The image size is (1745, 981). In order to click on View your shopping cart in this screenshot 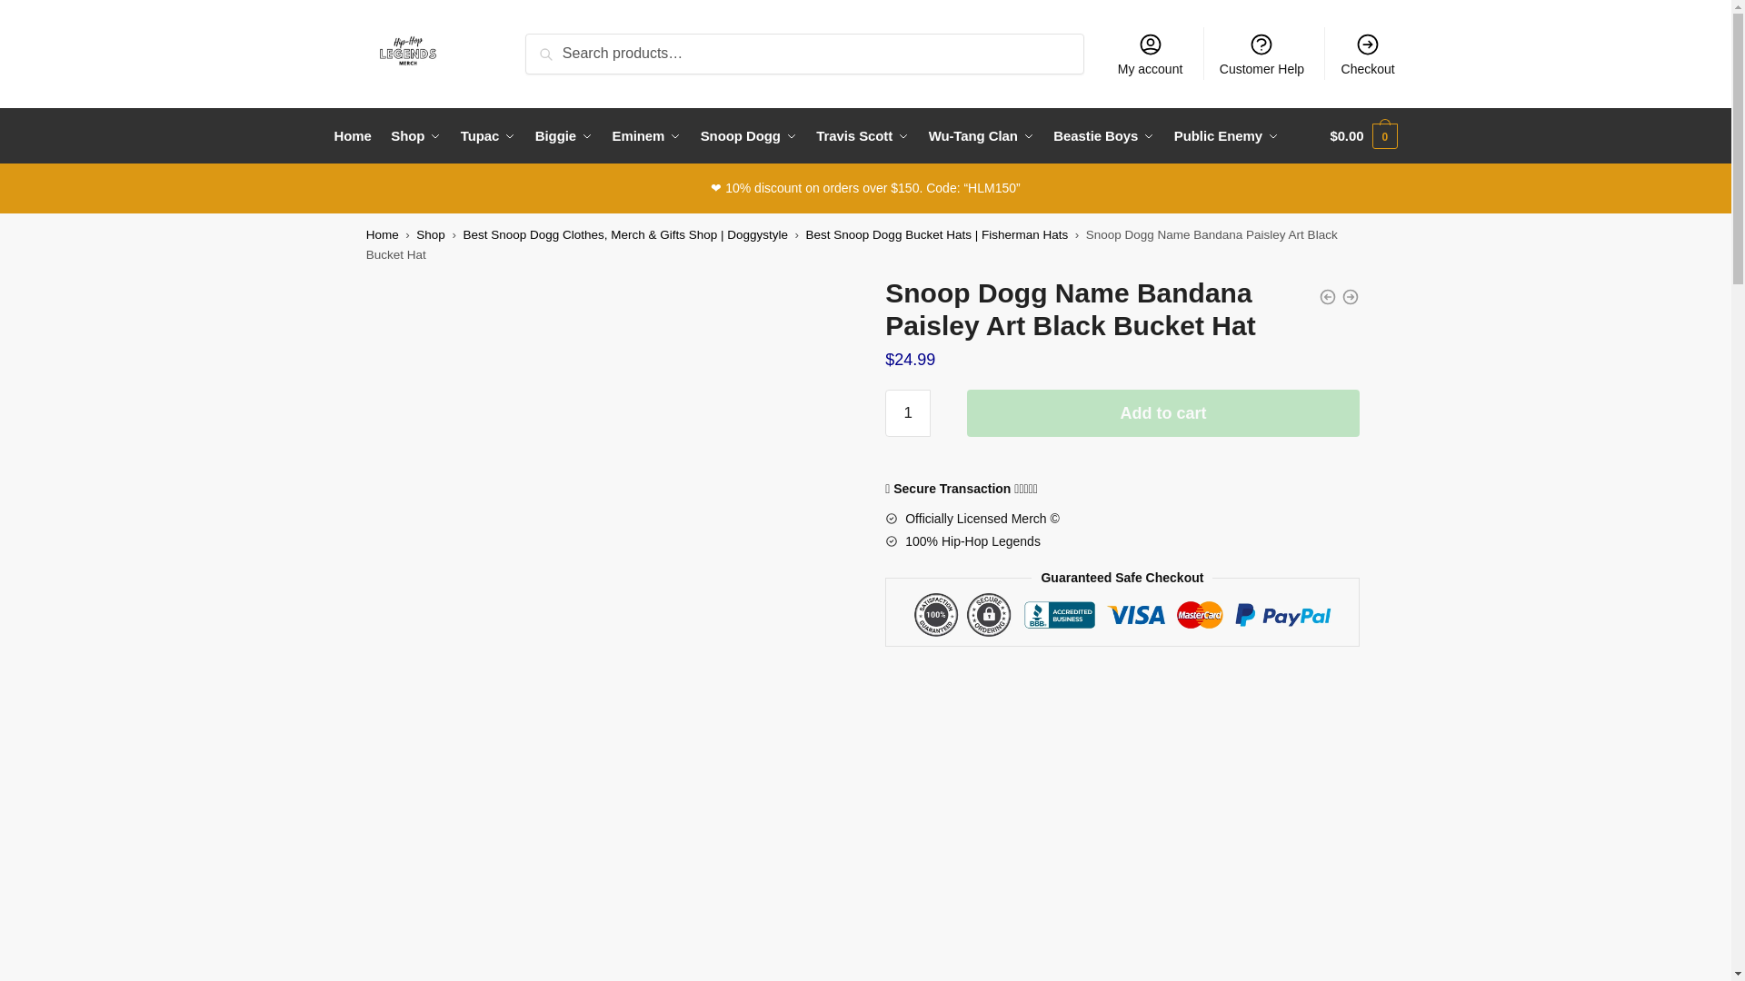, I will do `click(1363, 136)`.